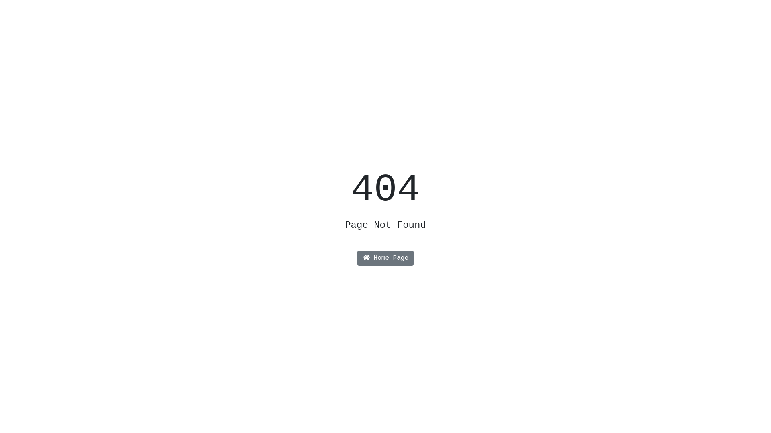  What do you see at coordinates (385, 258) in the screenshot?
I see `Home Page` at bounding box center [385, 258].